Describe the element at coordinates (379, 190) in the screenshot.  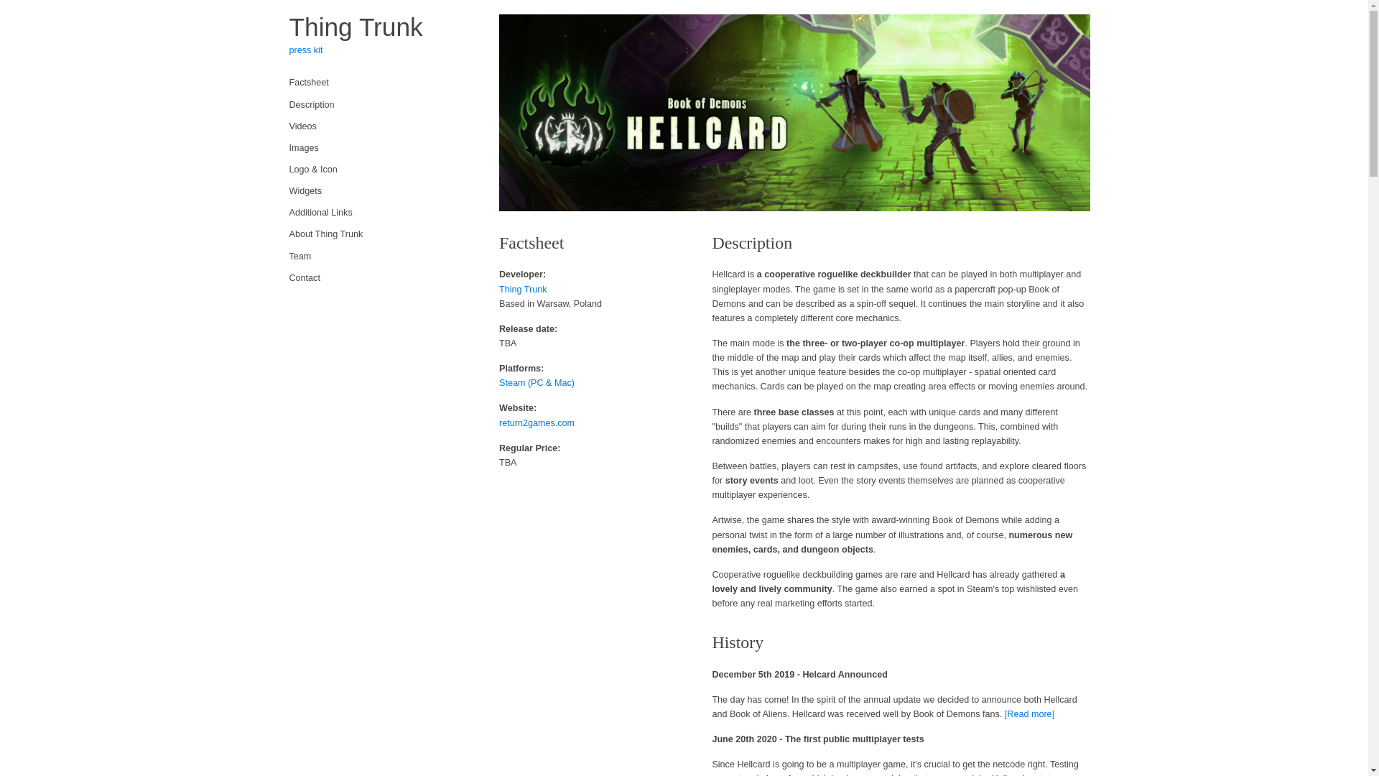
I see `Widgets` at that location.